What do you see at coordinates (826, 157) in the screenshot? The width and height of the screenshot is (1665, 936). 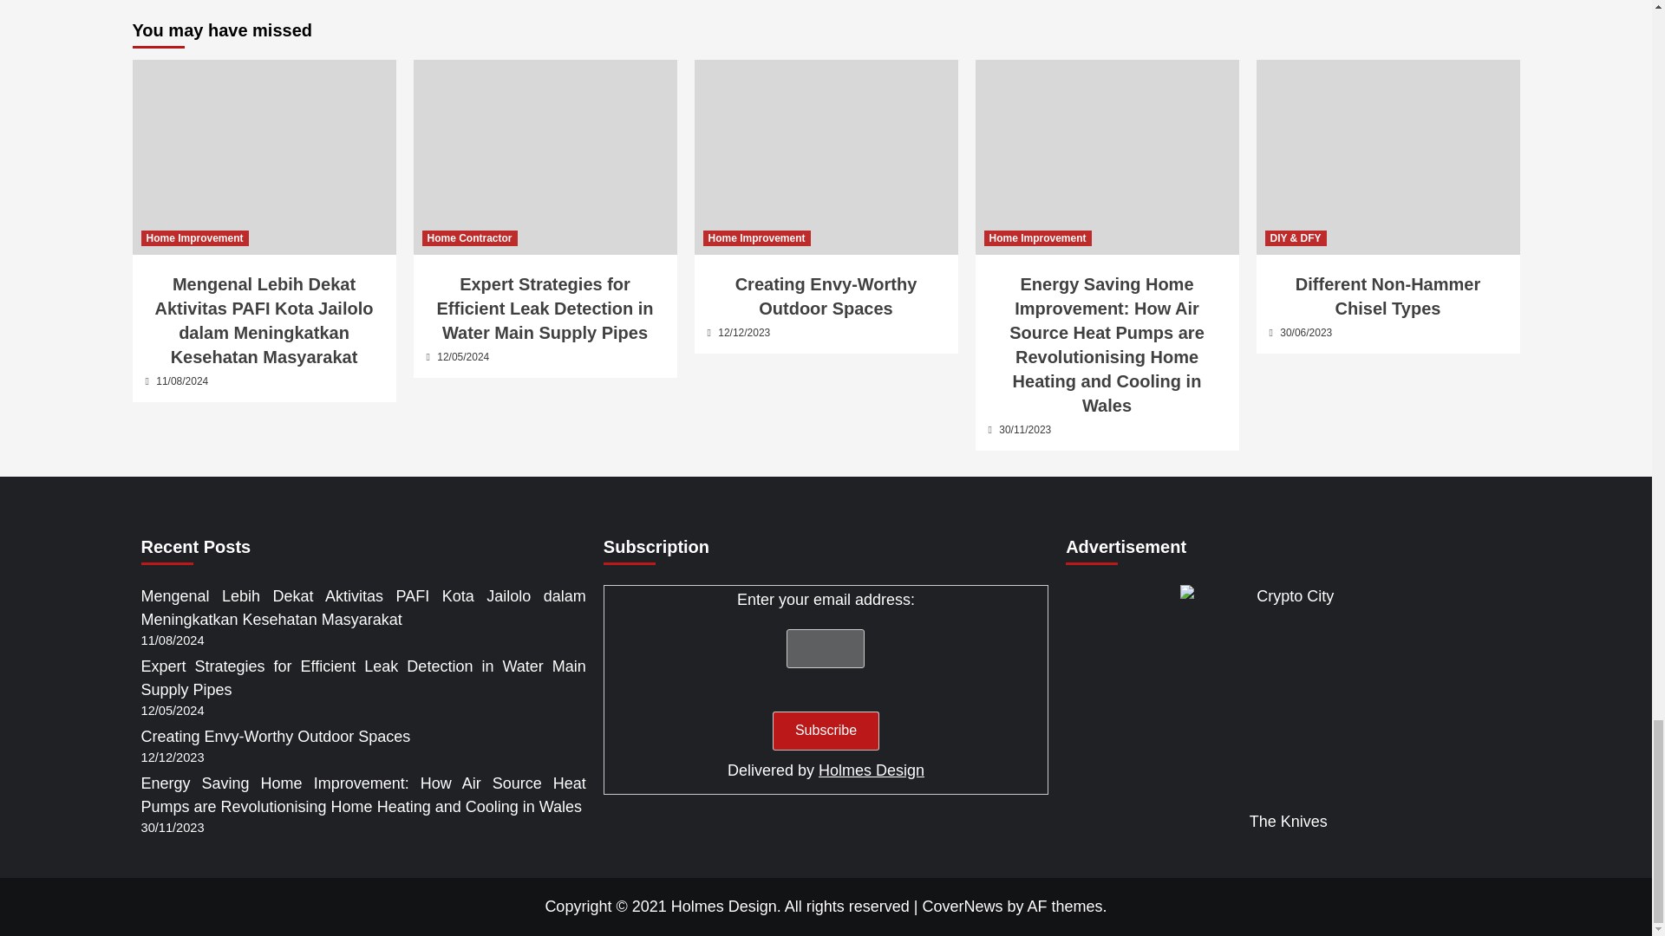 I see `Creating Envy-Worthy Outdoor Spaces` at bounding box center [826, 157].